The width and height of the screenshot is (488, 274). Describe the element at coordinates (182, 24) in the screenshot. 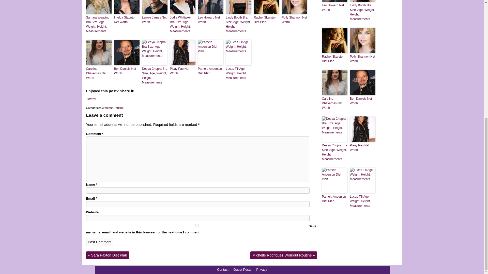

I see `Jodie Whittaker Bra Size, Age, Weight, Height, Measurements` at that location.